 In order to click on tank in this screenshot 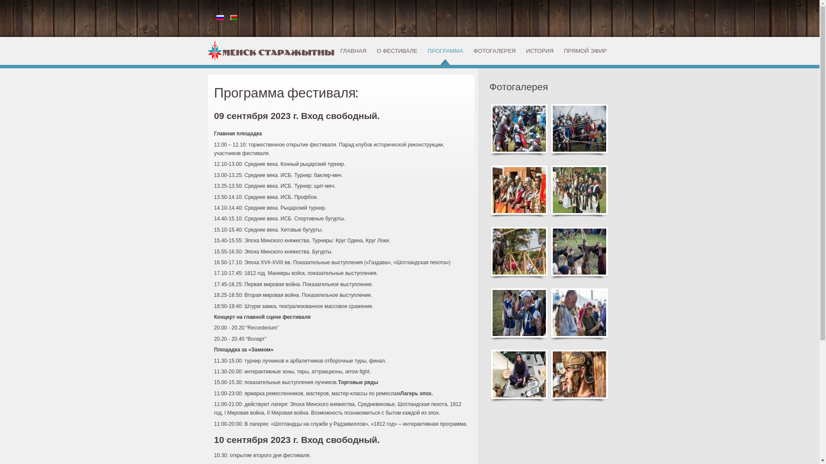, I will do `click(519, 375)`.